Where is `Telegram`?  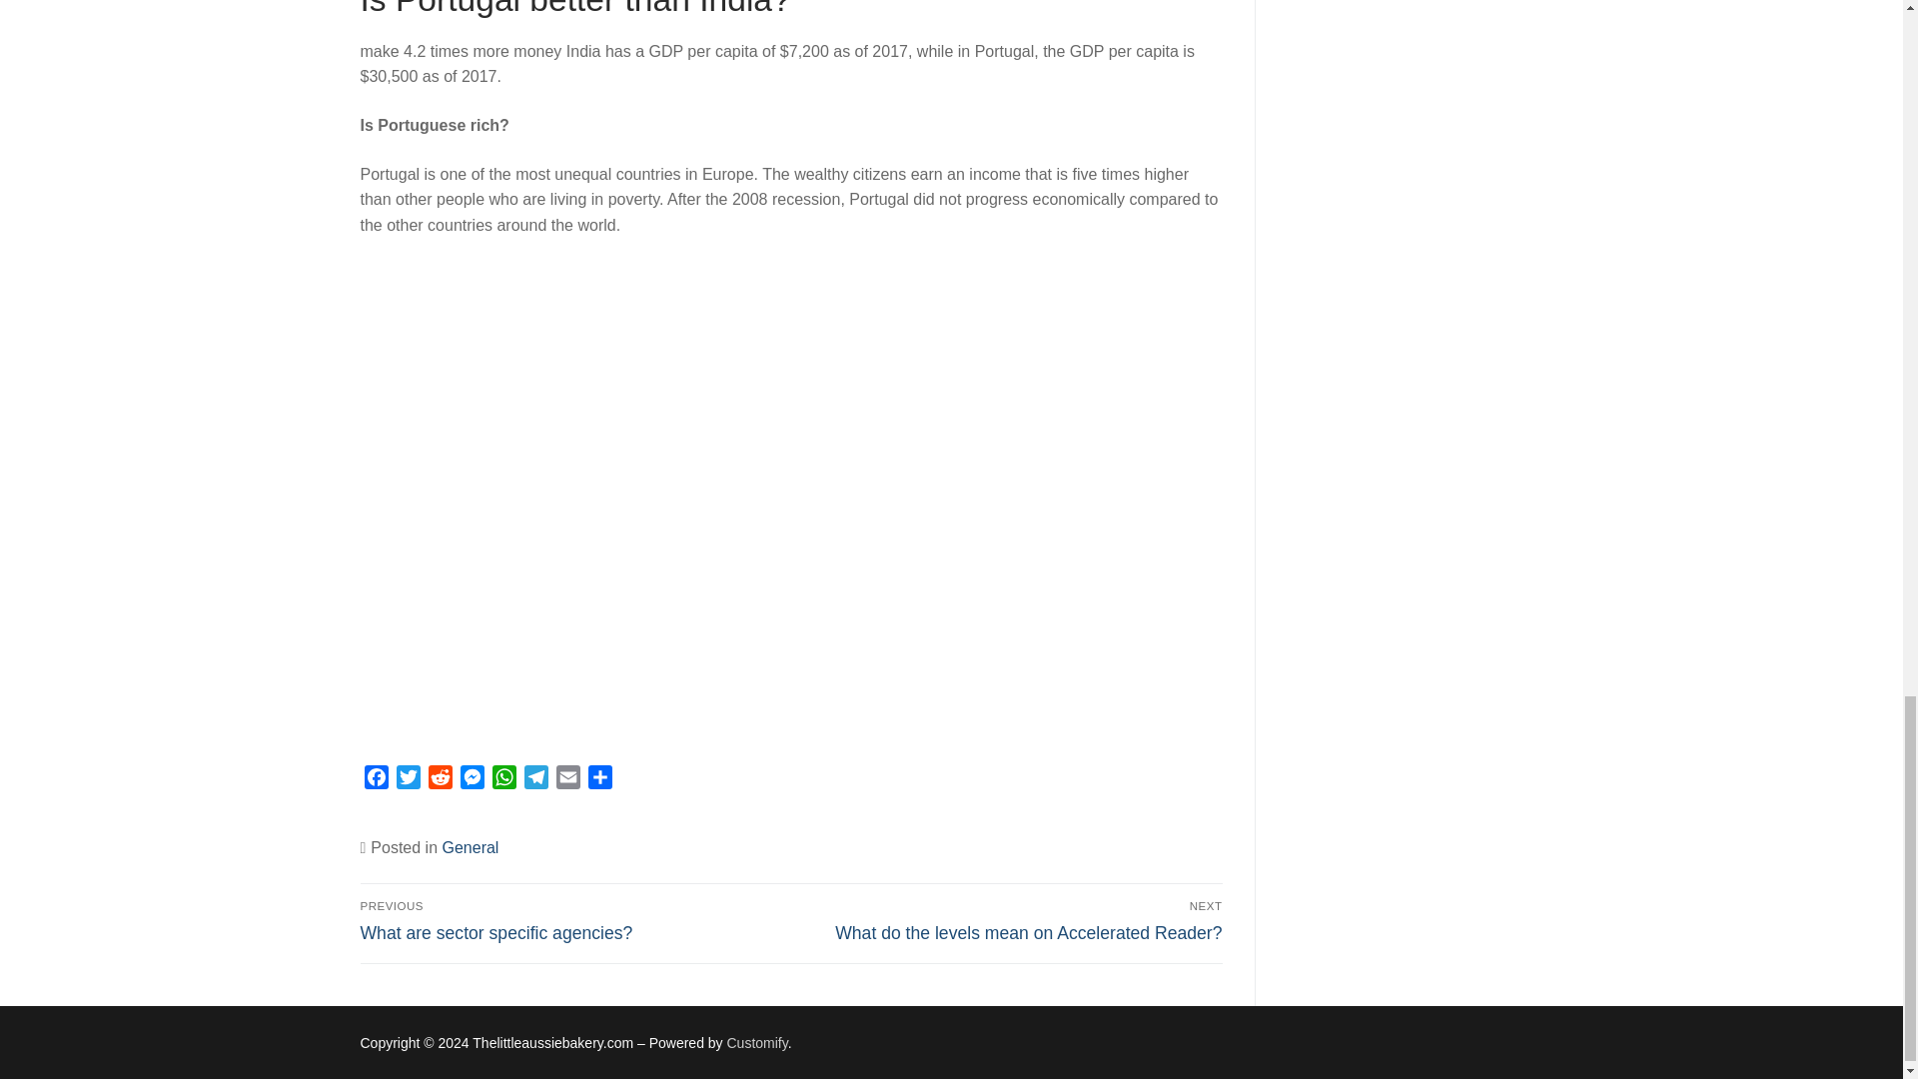 Telegram is located at coordinates (535, 780).